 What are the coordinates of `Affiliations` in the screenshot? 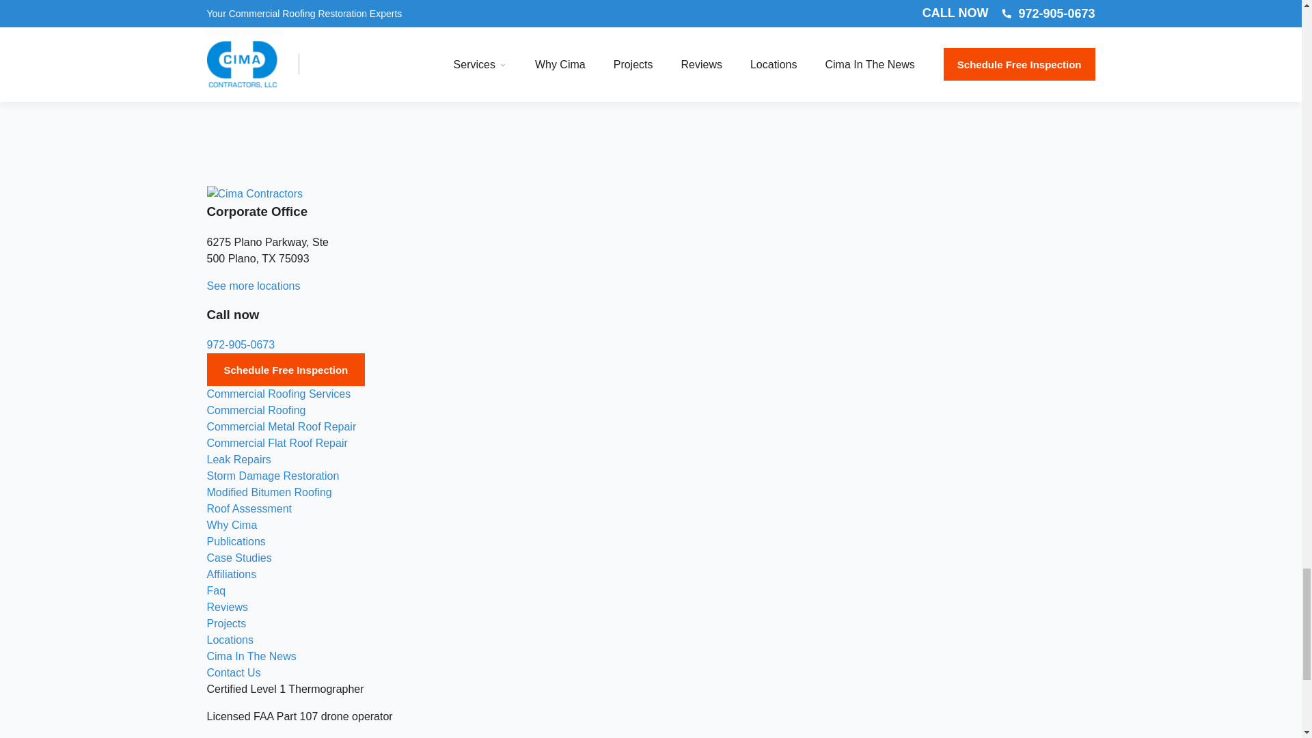 It's located at (231, 299).